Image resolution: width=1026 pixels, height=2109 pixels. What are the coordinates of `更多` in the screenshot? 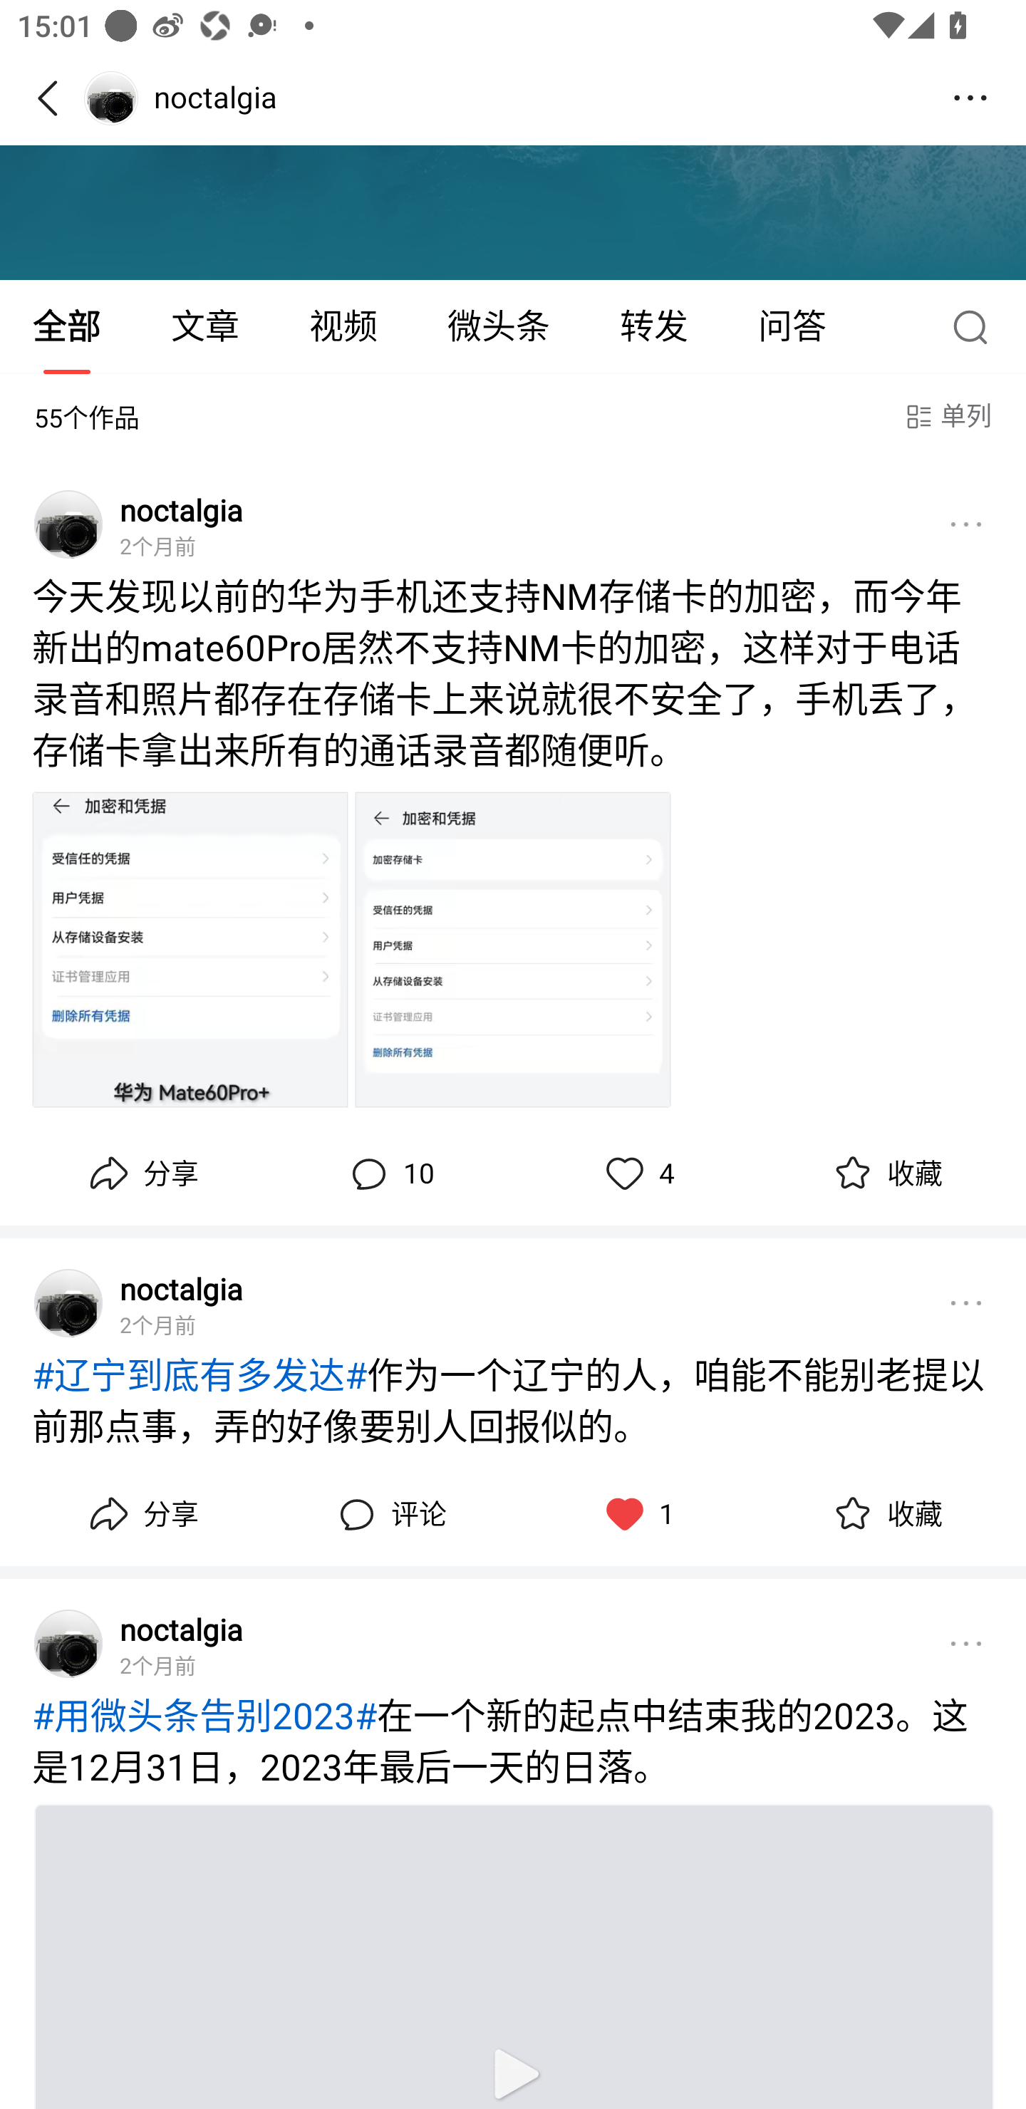 It's located at (966, 1302).